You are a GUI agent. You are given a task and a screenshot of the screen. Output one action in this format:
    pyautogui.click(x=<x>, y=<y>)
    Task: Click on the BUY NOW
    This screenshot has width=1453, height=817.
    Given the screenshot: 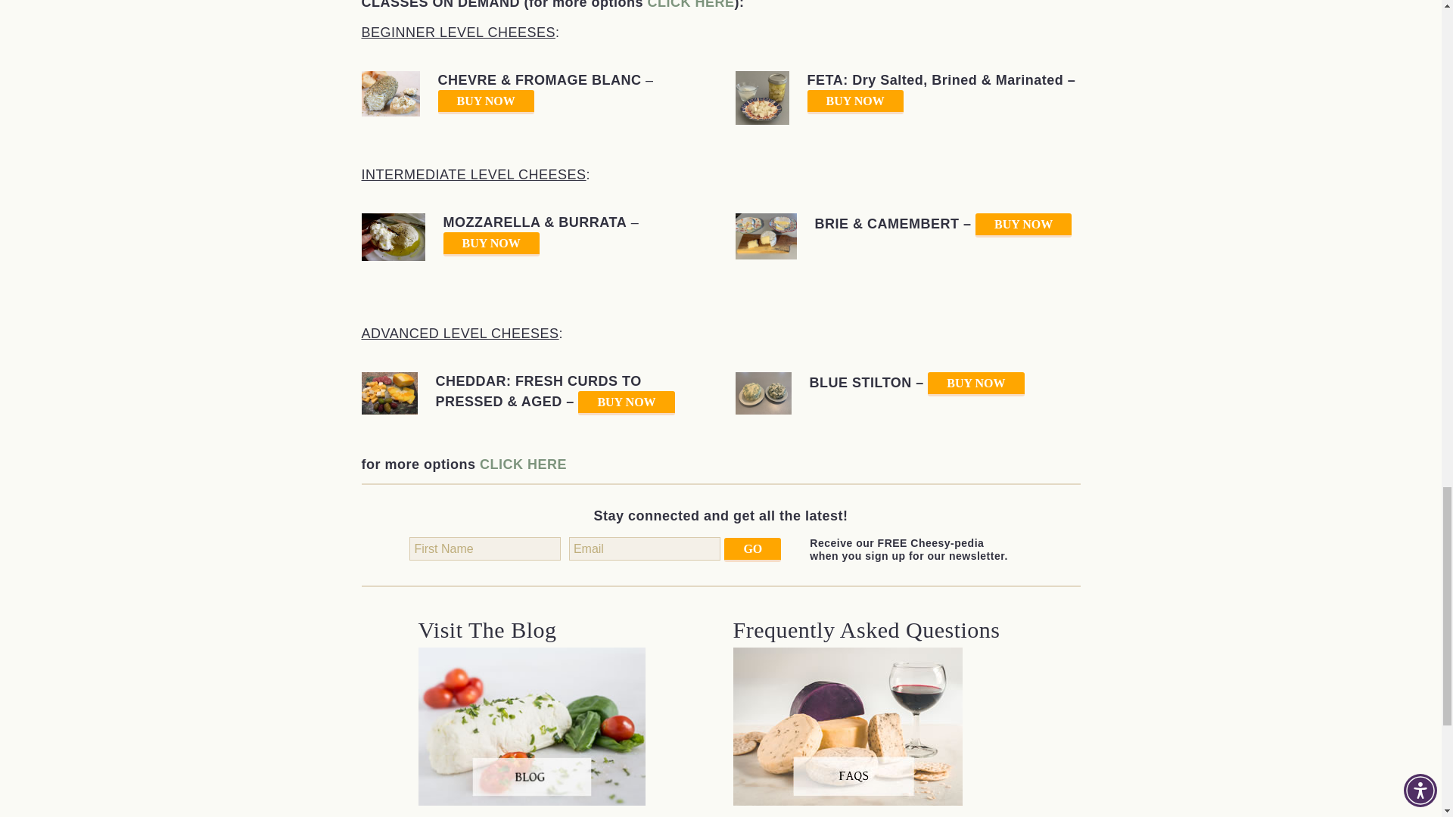 What is the action you would take?
    pyautogui.click(x=490, y=244)
    